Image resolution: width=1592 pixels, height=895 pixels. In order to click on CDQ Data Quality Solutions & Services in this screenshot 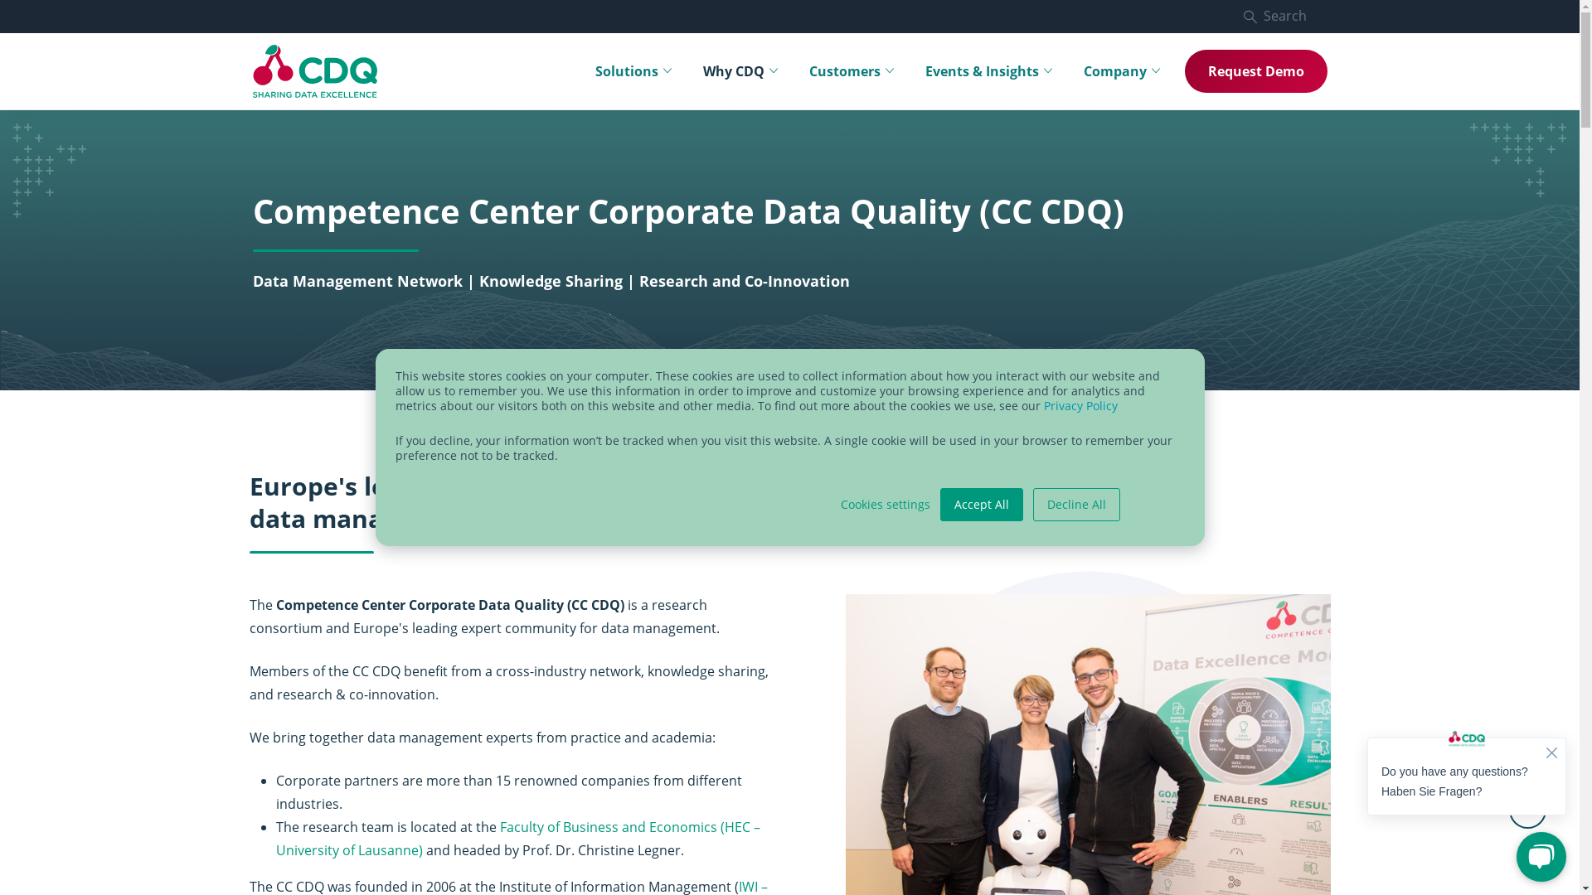, I will do `click(314, 71)`.